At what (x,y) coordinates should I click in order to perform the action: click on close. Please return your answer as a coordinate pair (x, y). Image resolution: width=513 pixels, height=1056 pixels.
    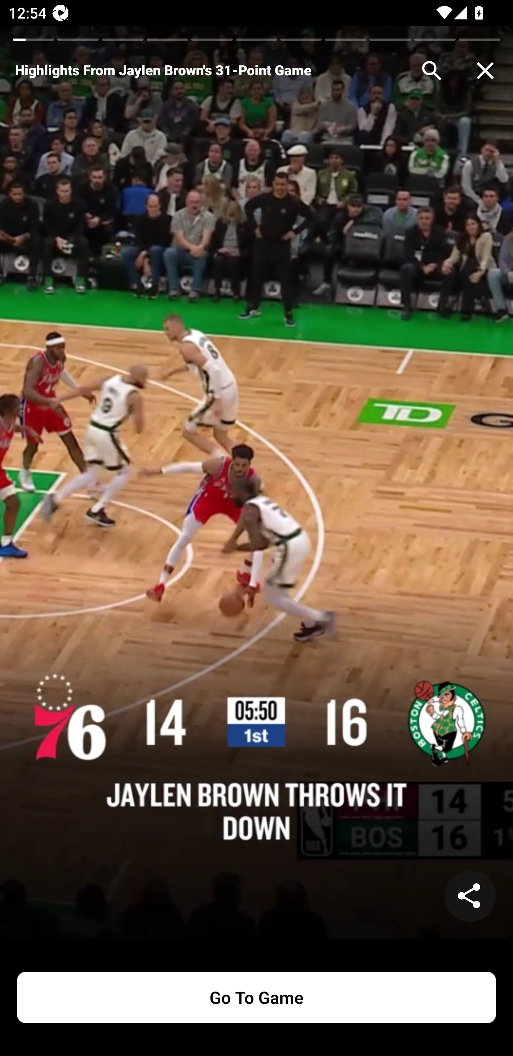
    Looking at the image, I should click on (485, 71).